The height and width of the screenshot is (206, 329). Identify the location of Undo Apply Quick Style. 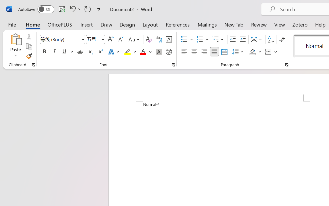
(72, 9).